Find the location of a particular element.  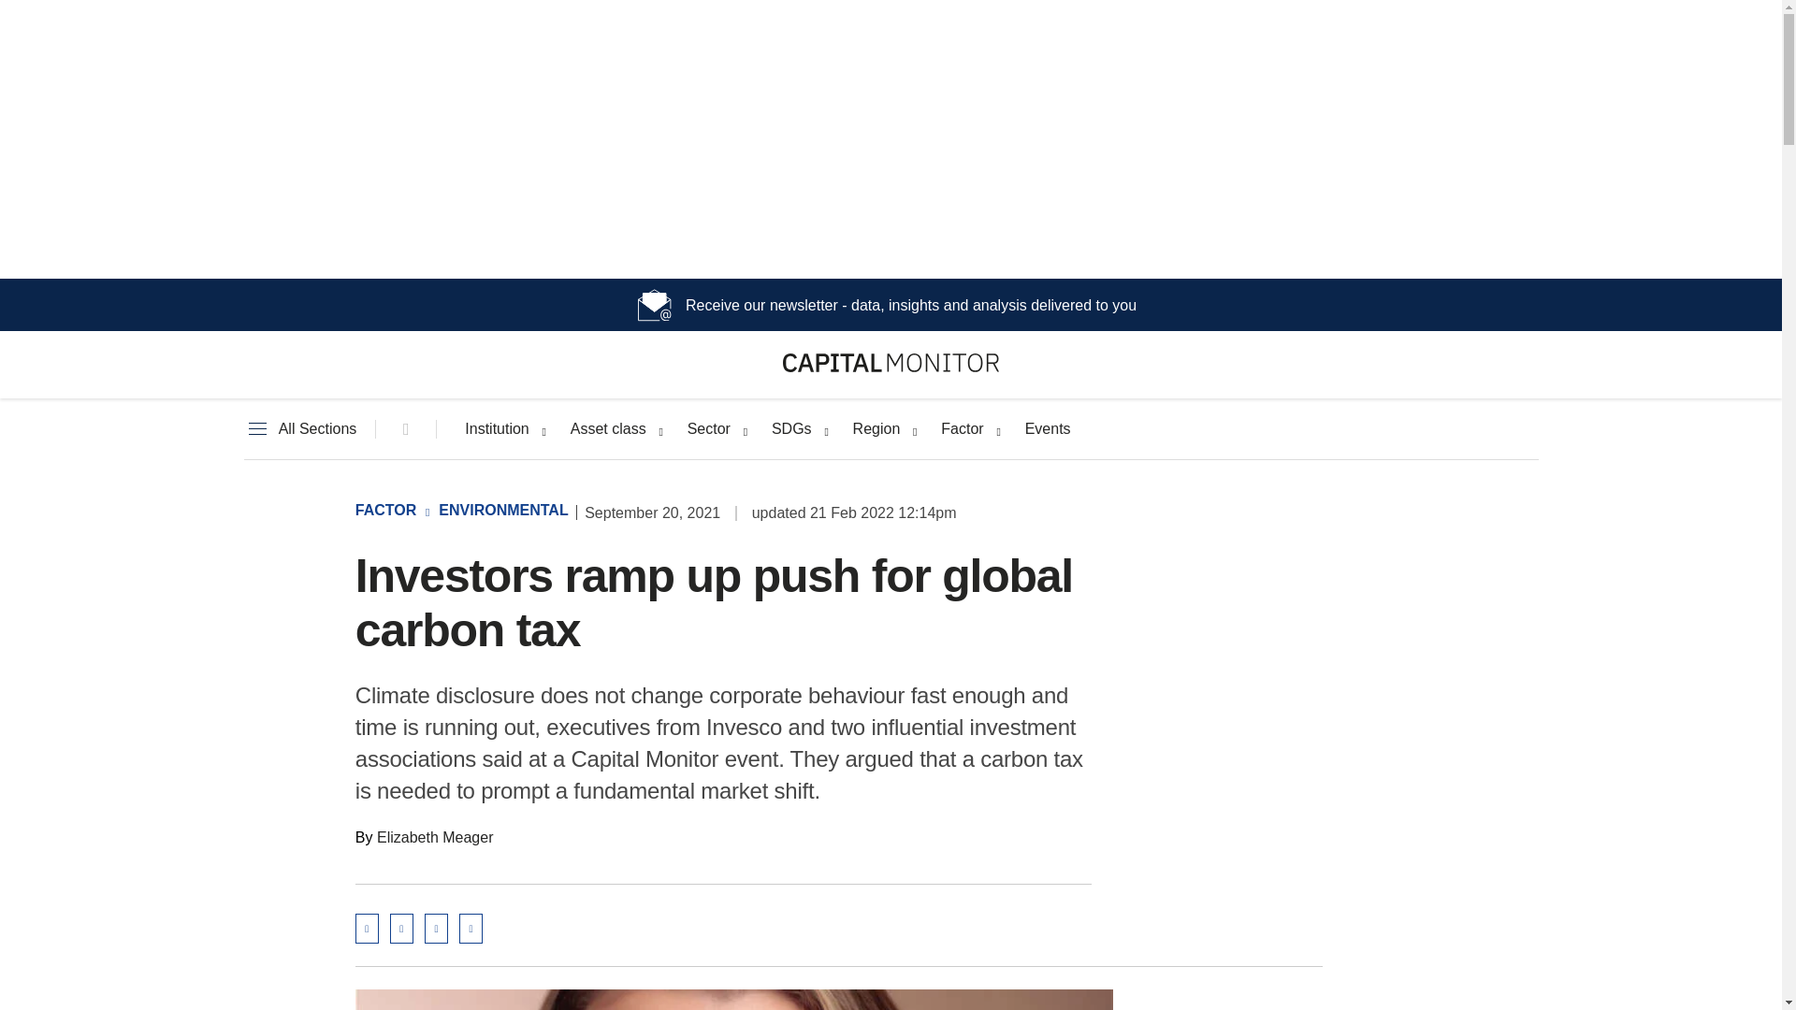

Capital Monitor is located at coordinates (891, 367).